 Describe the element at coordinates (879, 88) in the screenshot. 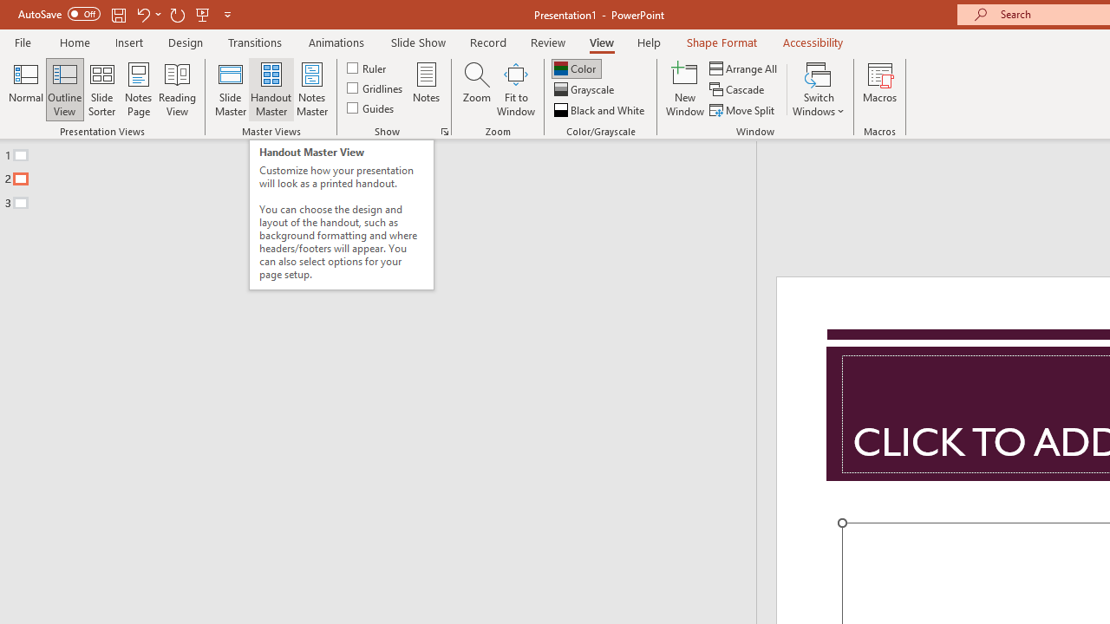

I see `Macros` at that location.